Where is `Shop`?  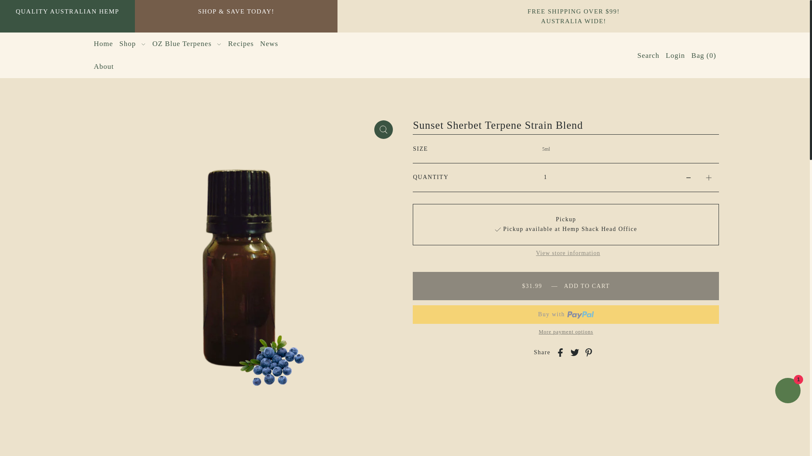
Shop is located at coordinates (132, 43).